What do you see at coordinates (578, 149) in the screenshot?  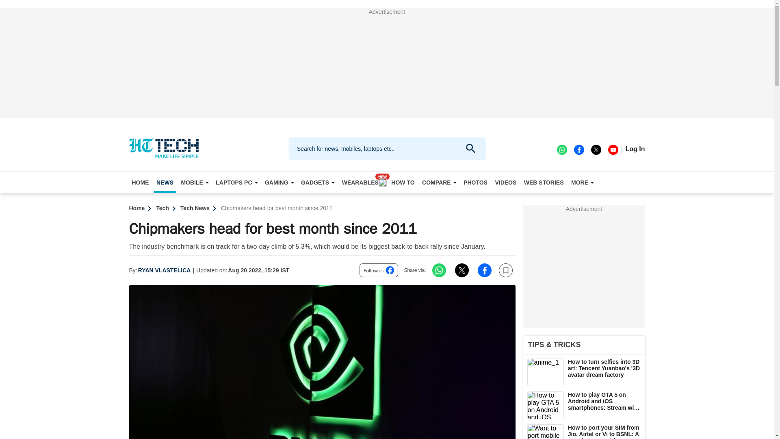 I see `facebook` at bounding box center [578, 149].